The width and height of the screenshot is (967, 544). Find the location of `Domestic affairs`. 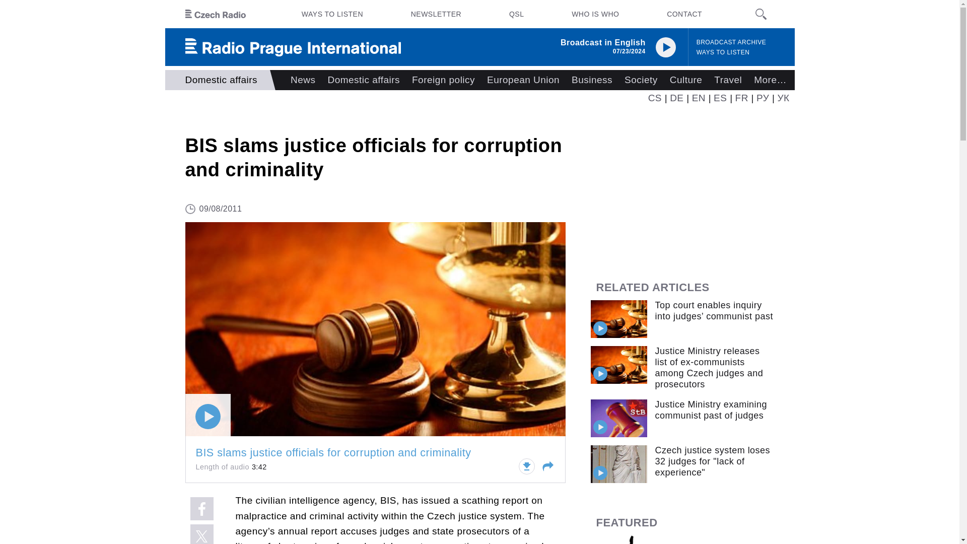

Domestic affairs is located at coordinates (364, 80).